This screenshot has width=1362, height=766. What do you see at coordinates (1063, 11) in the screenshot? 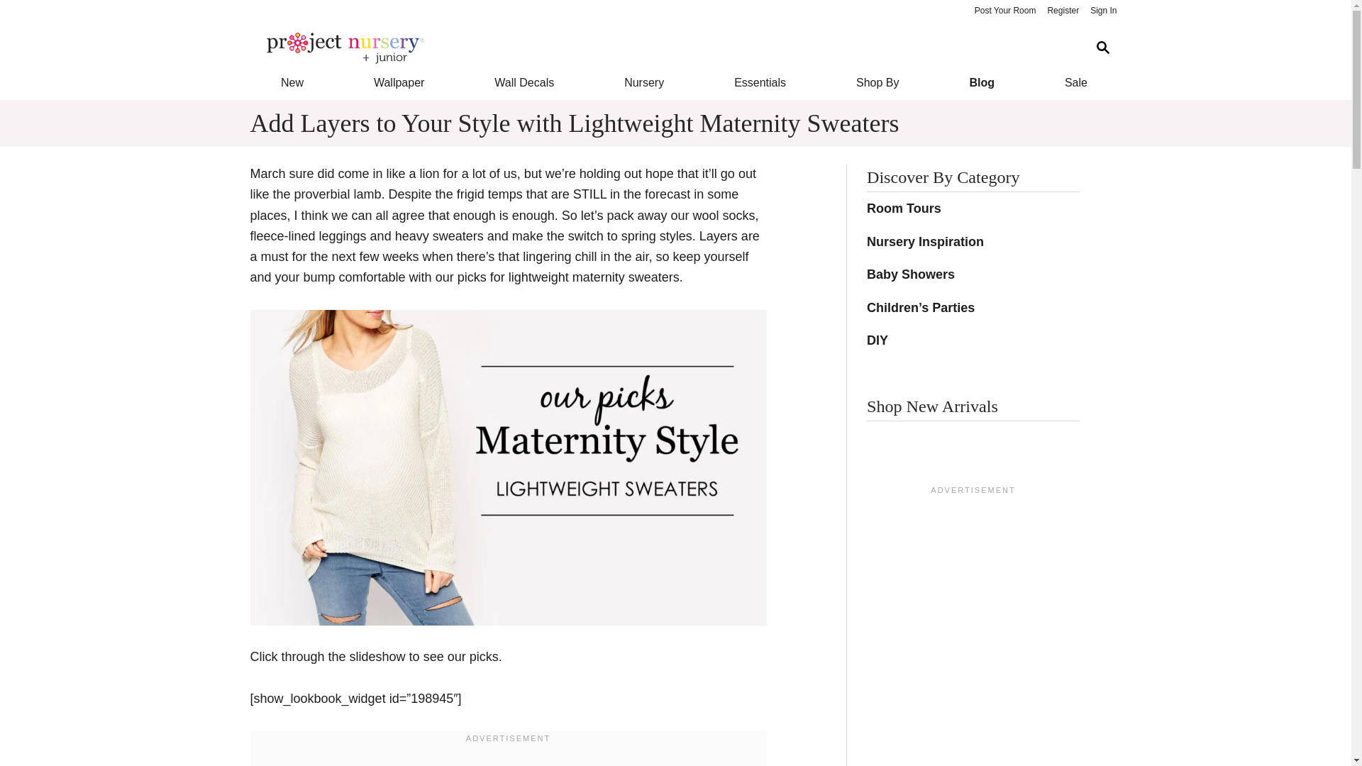
I see `Register` at bounding box center [1063, 11].